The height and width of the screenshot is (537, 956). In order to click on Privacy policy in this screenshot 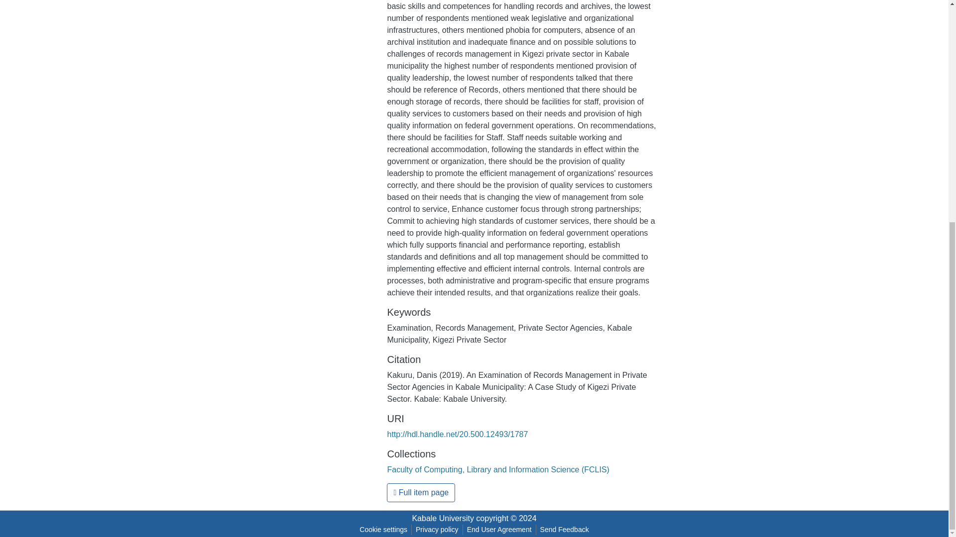, I will do `click(437, 530)`.